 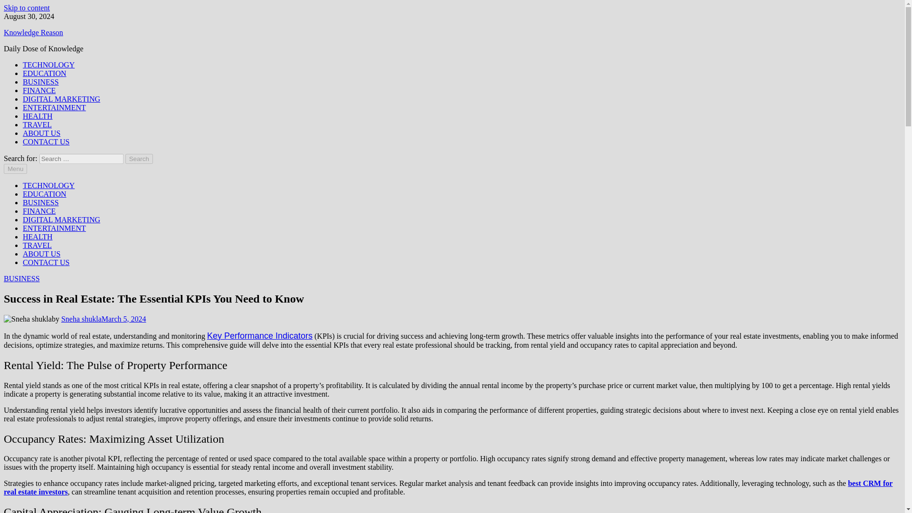 I want to click on TRAVEL, so click(x=37, y=245).